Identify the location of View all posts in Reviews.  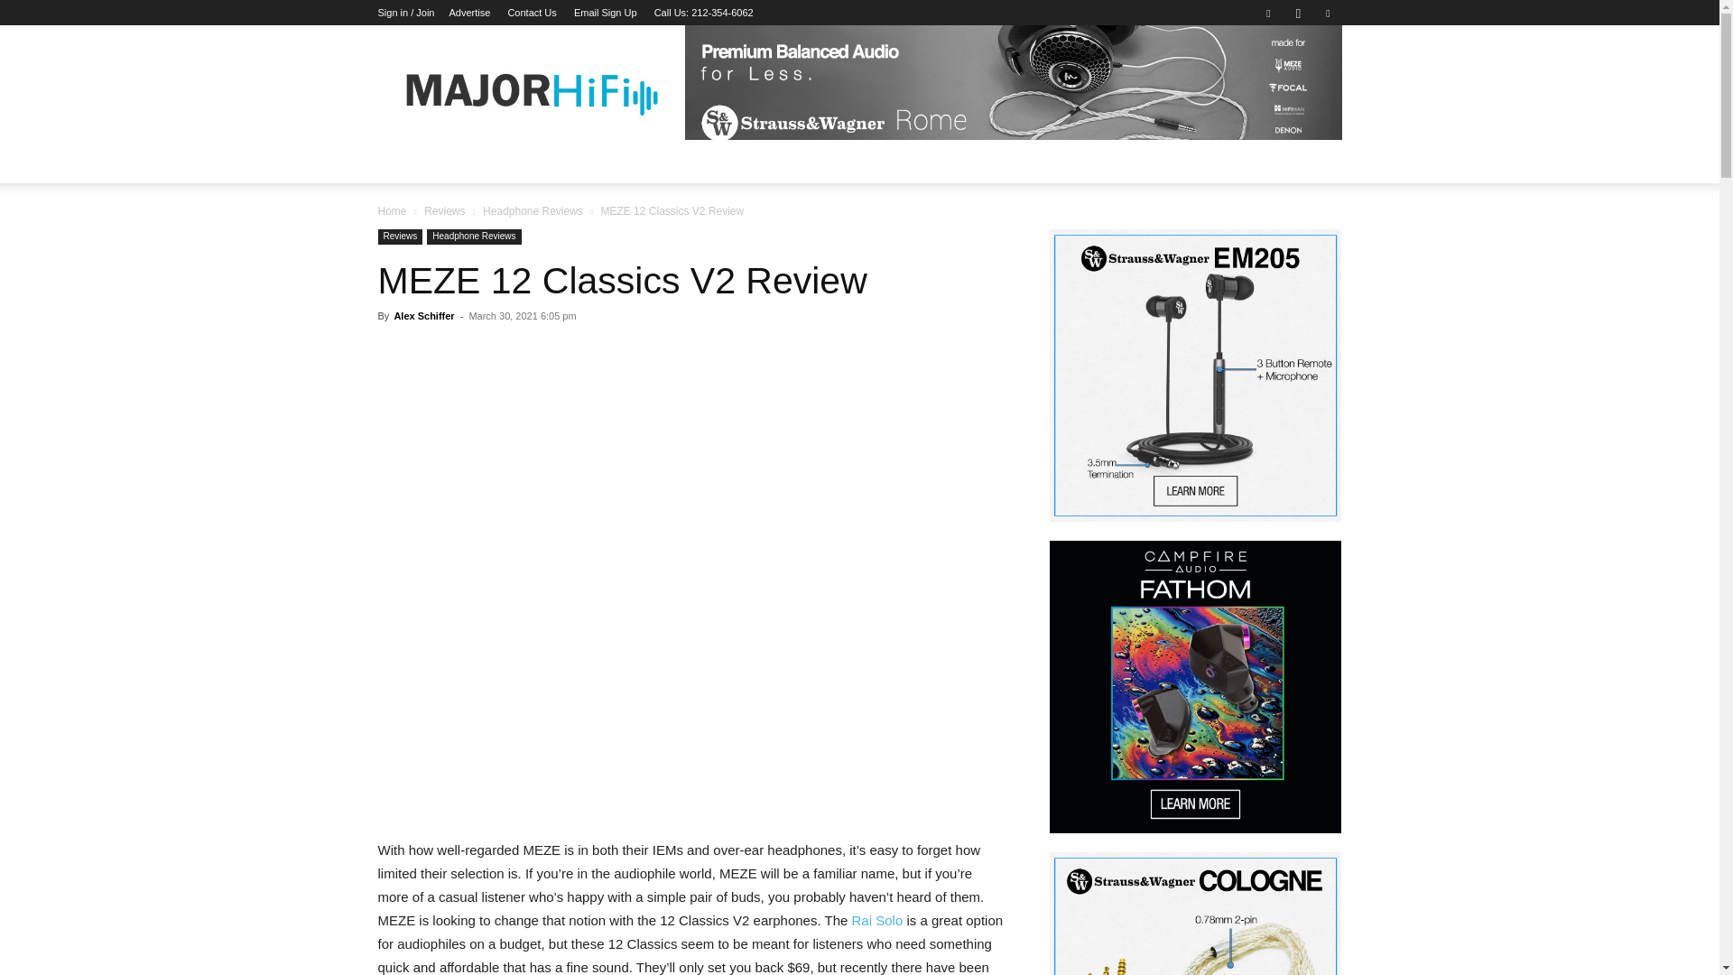
(444, 210).